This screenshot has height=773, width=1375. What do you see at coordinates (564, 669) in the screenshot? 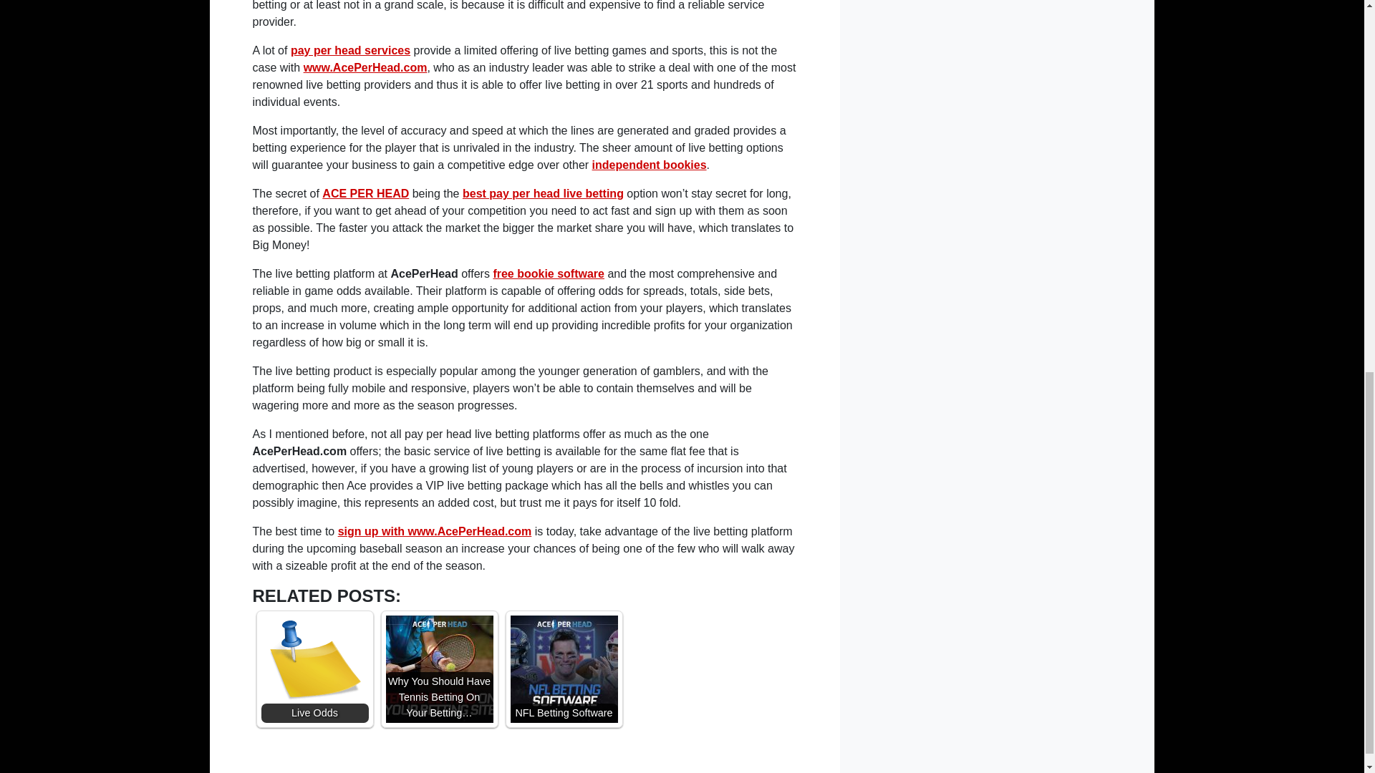
I see `NFL Betting Software` at bounding box center [564, 669].